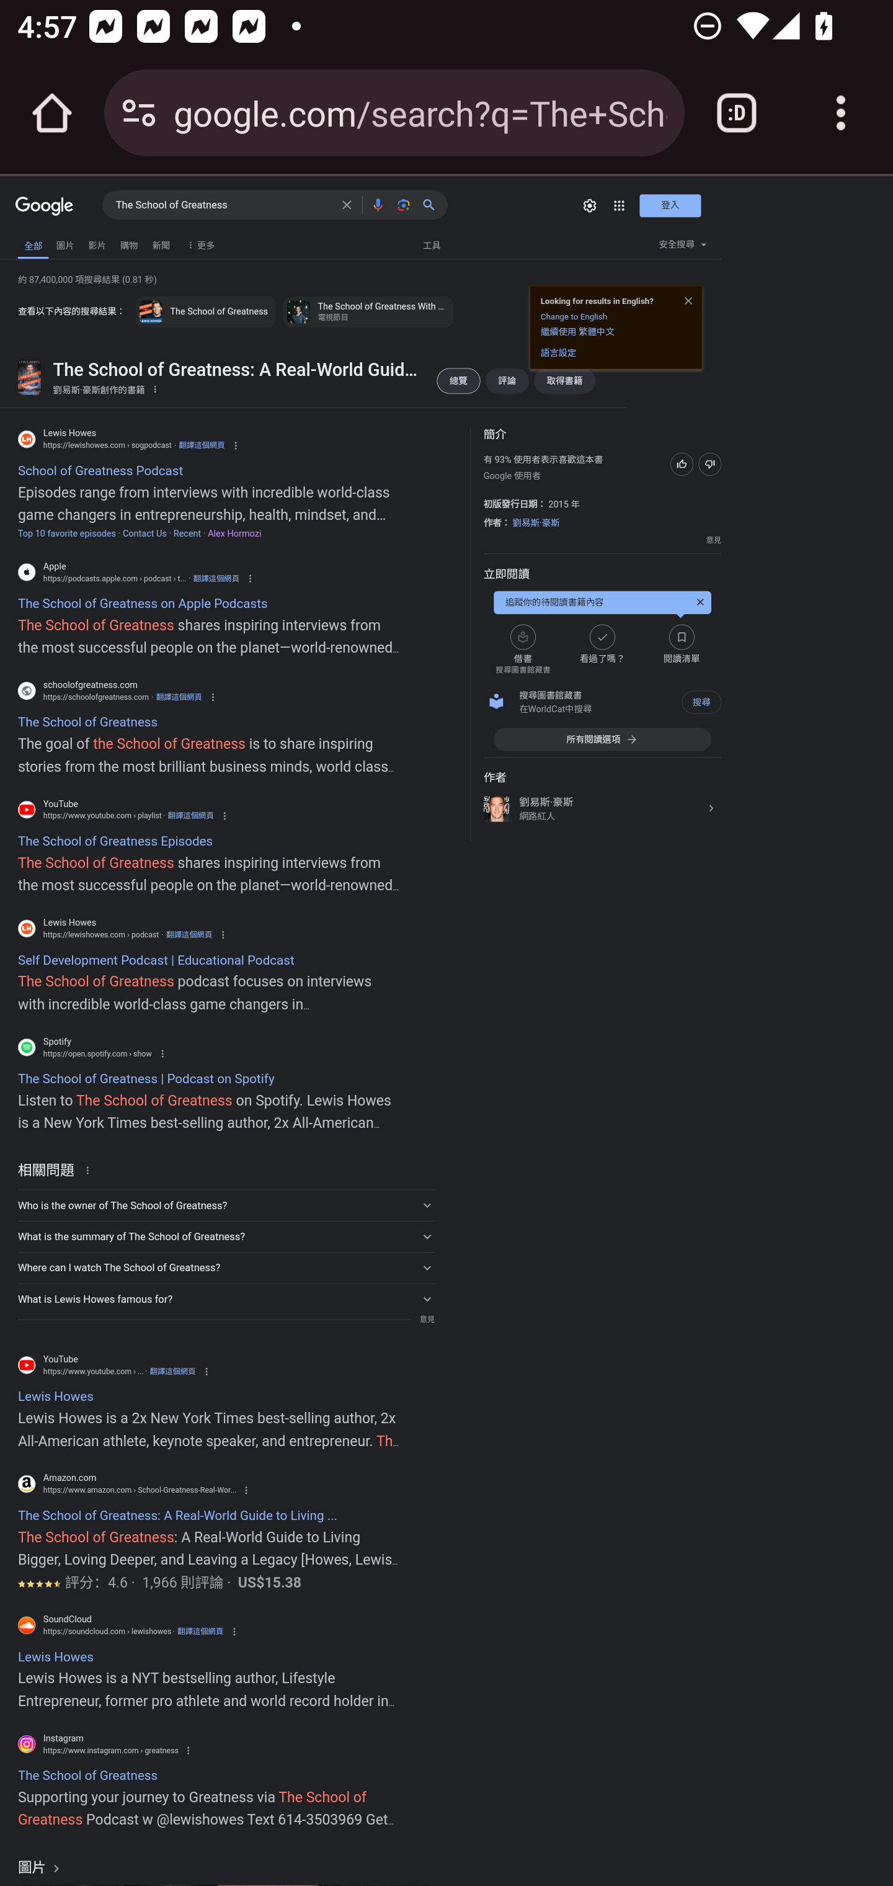 The height and width of the screenshot is (1886, 893). What do you see at coordinates (226, 1268) in the screenshot?
I see `Where can I watch The School of Greatness?` at bounding box center [226, 1268].